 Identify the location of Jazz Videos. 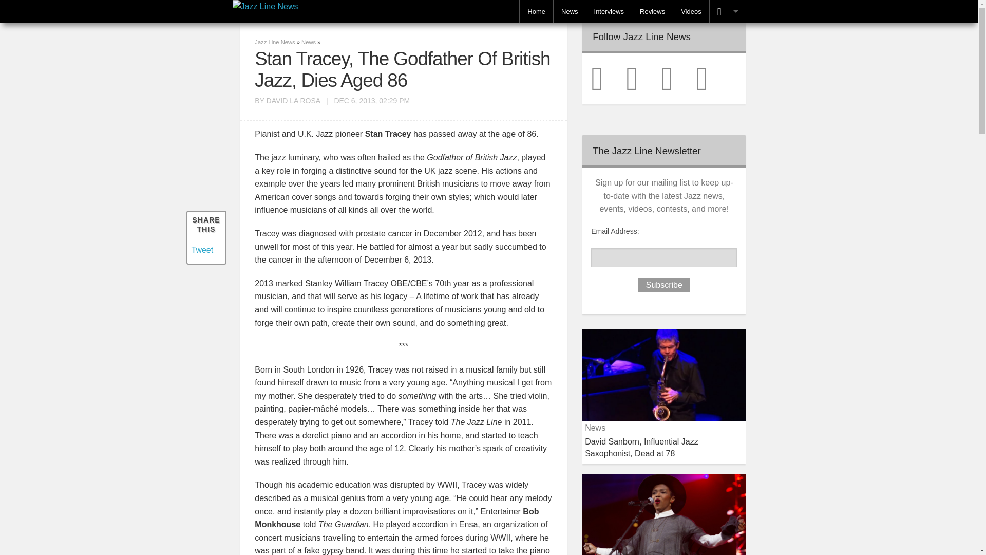
(691, 11).